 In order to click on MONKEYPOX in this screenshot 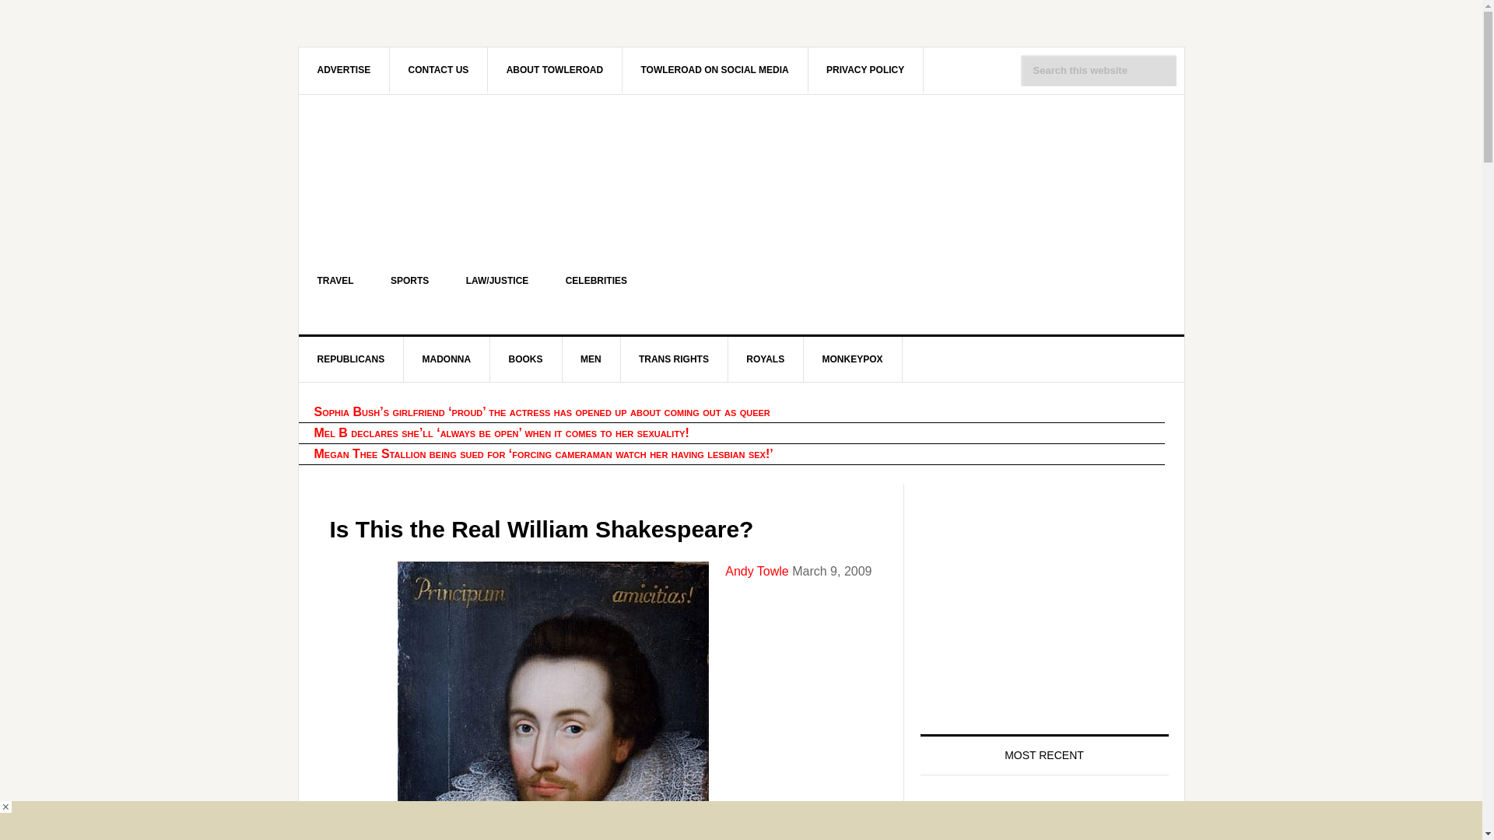, I will do `click(853, 359)`.